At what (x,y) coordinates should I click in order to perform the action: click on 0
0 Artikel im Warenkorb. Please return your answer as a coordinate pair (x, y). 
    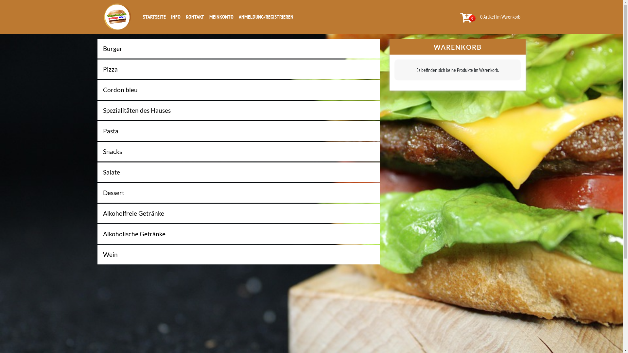
    Looking at the image, I should click on (491, 17).